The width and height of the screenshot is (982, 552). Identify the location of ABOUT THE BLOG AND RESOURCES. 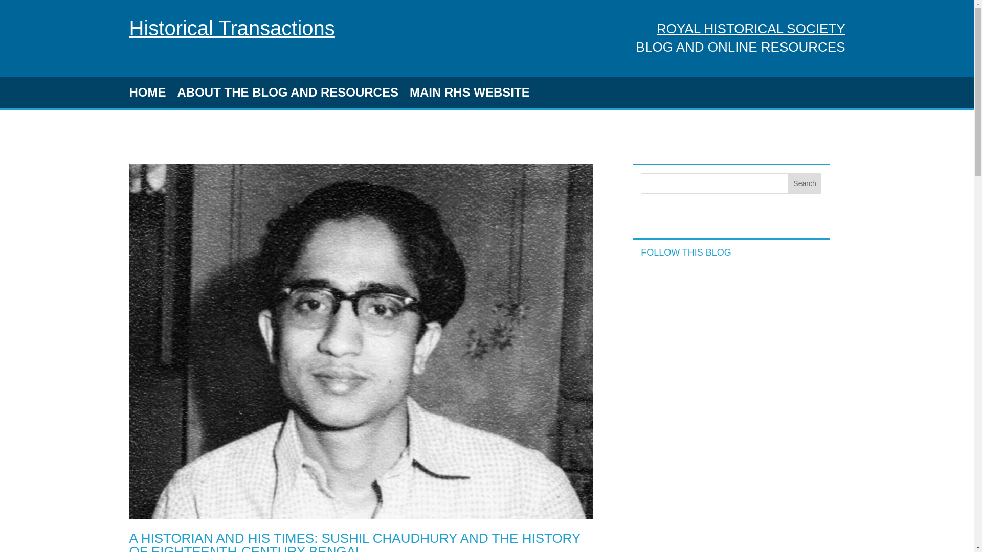
(287, 94).